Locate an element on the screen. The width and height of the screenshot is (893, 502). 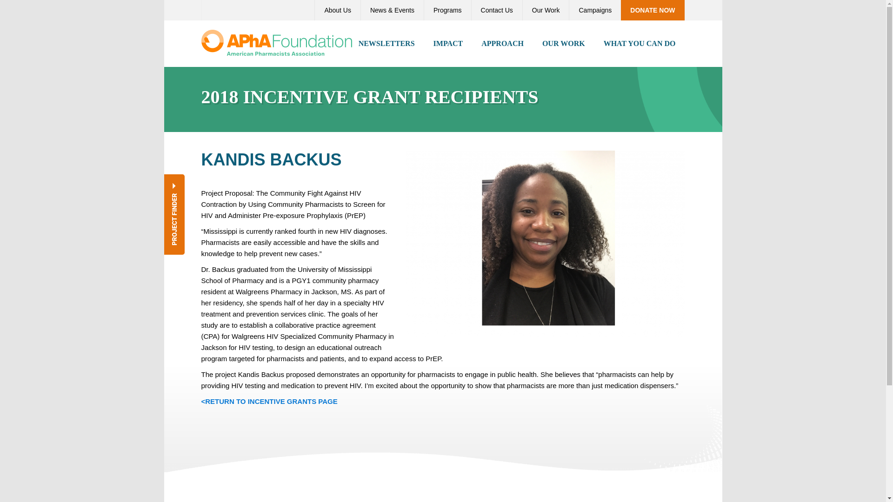
Programs is located at coordinates (447, 10).